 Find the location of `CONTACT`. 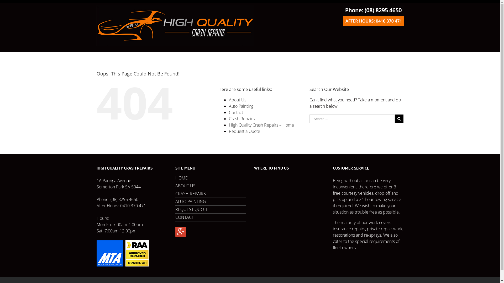

CONTACT is located at coordinates (211, 217).